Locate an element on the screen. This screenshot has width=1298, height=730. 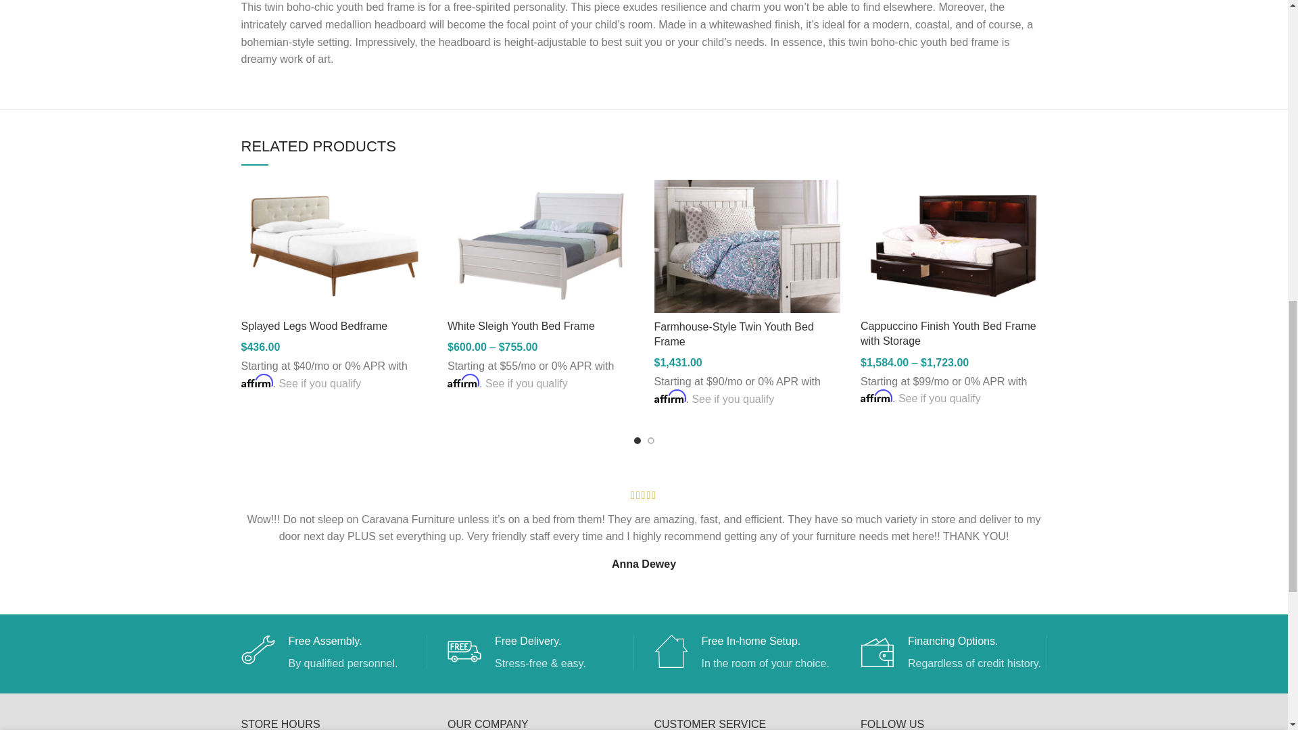
- is located at coordinates (833, 31).